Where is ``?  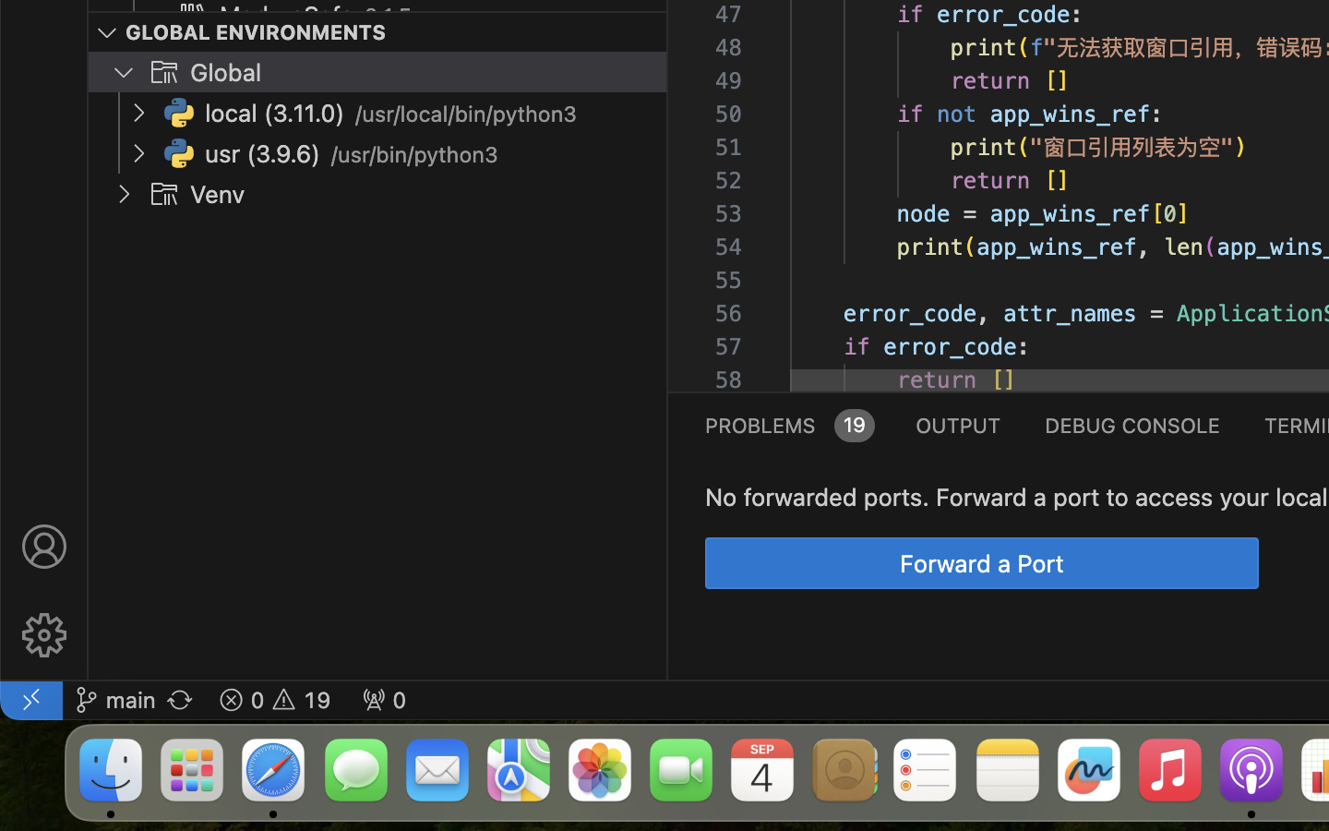  is located at coordinates (107, 33).